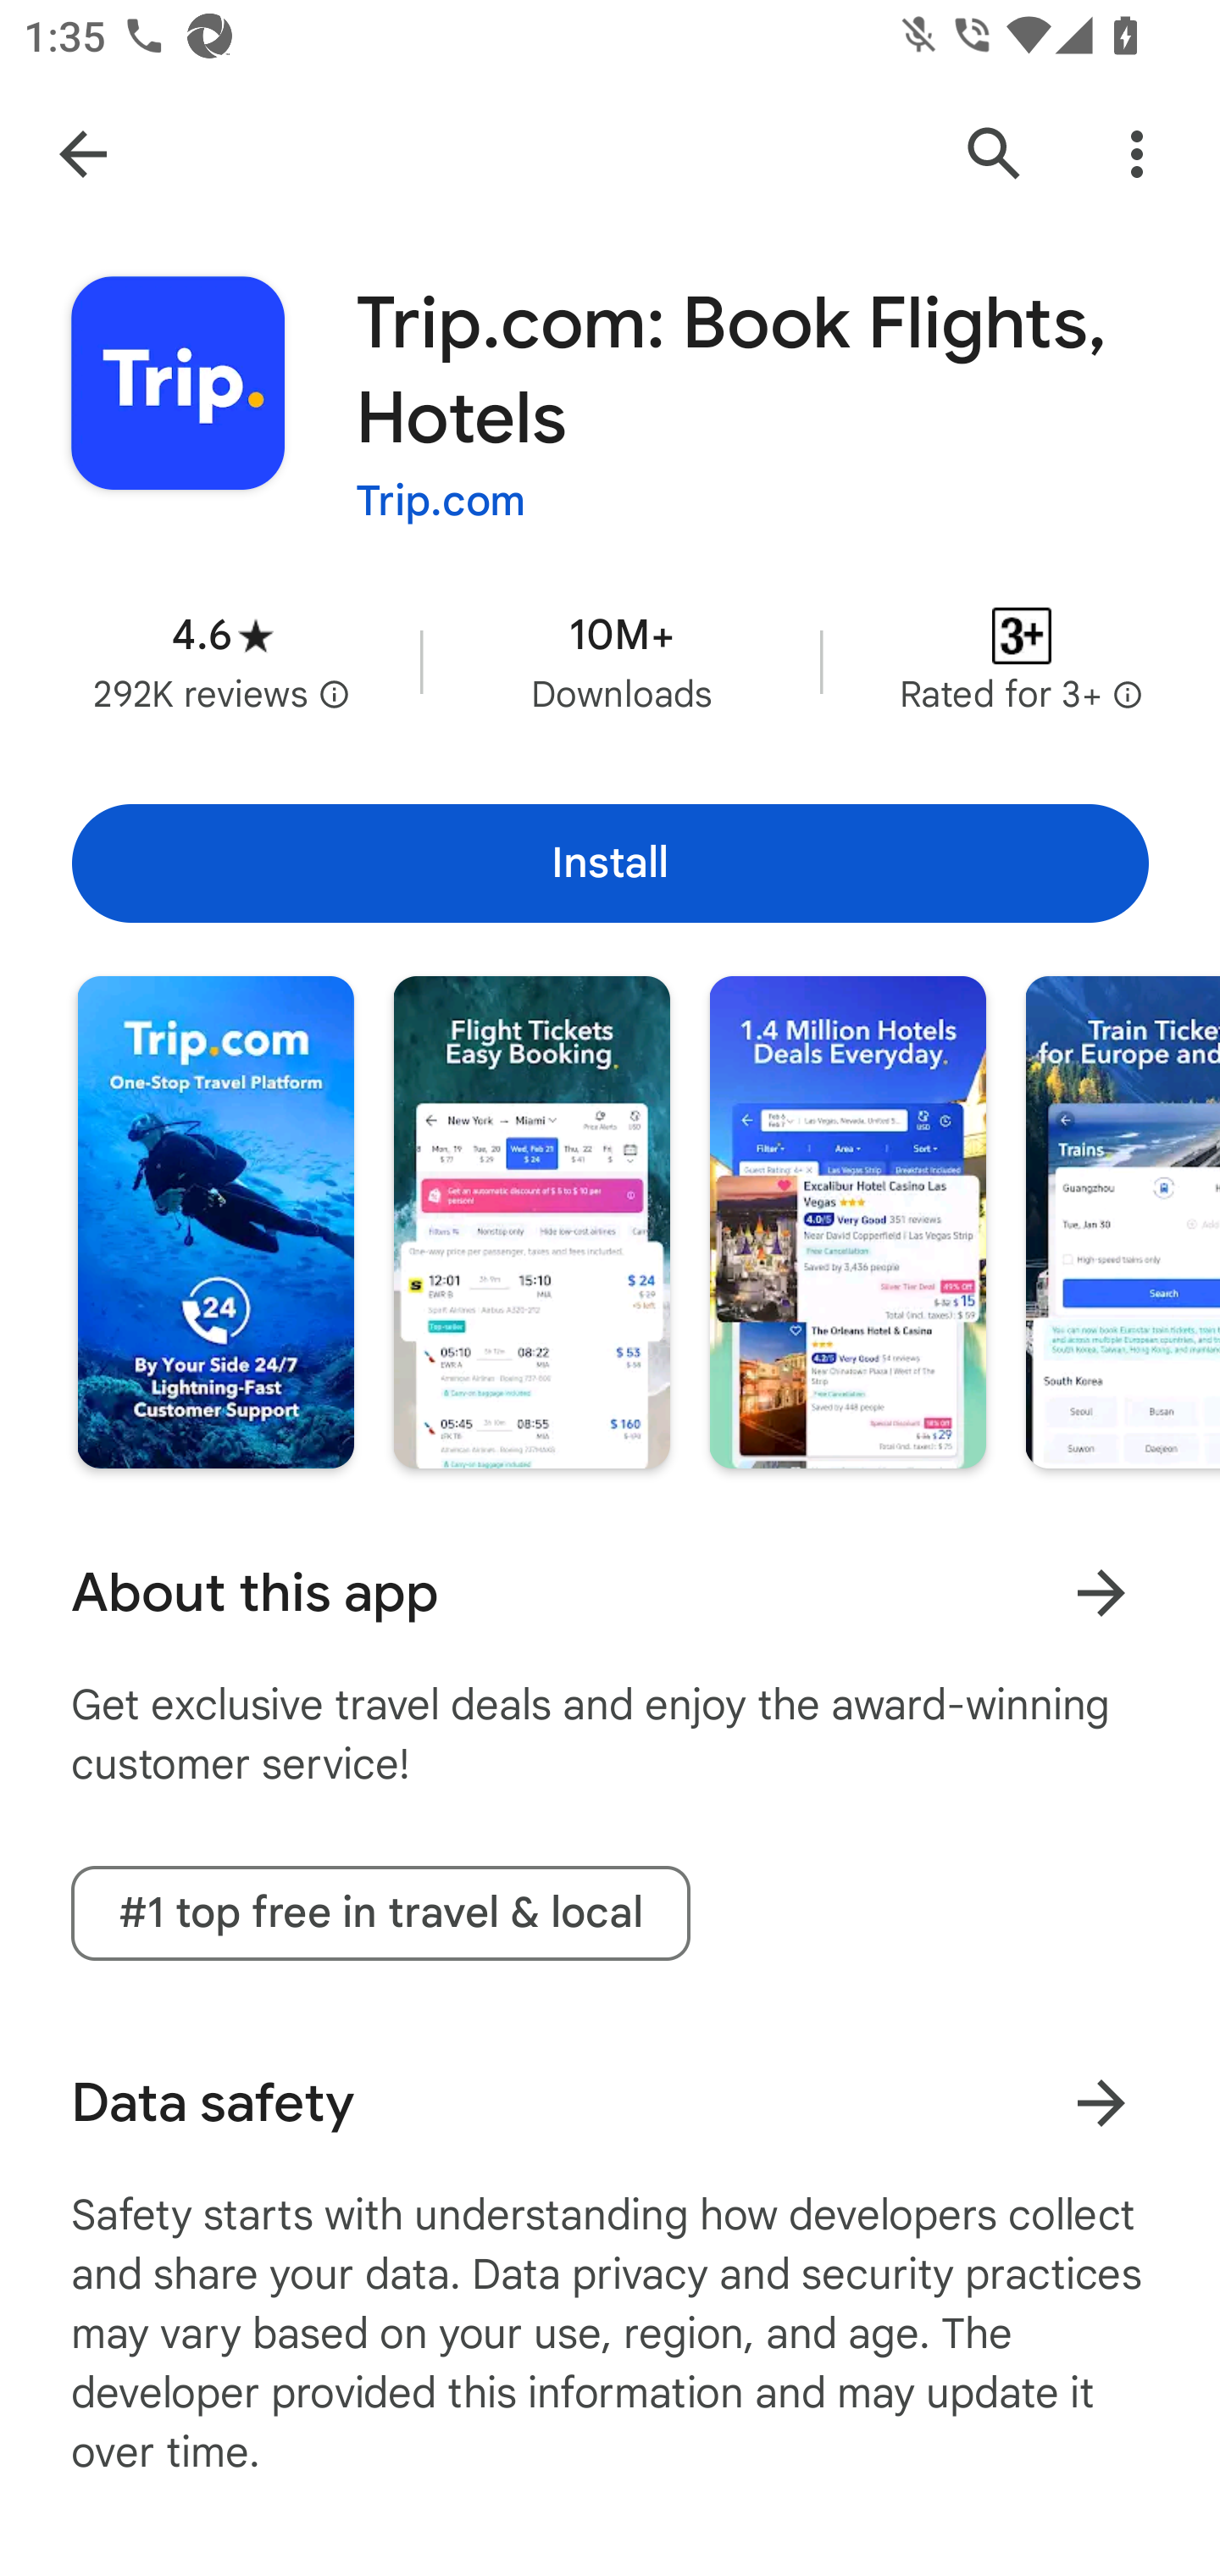  Describe the element at coordinates (610, 1593) in the screenshot. I see `About this app Learn more About this app` at that location.